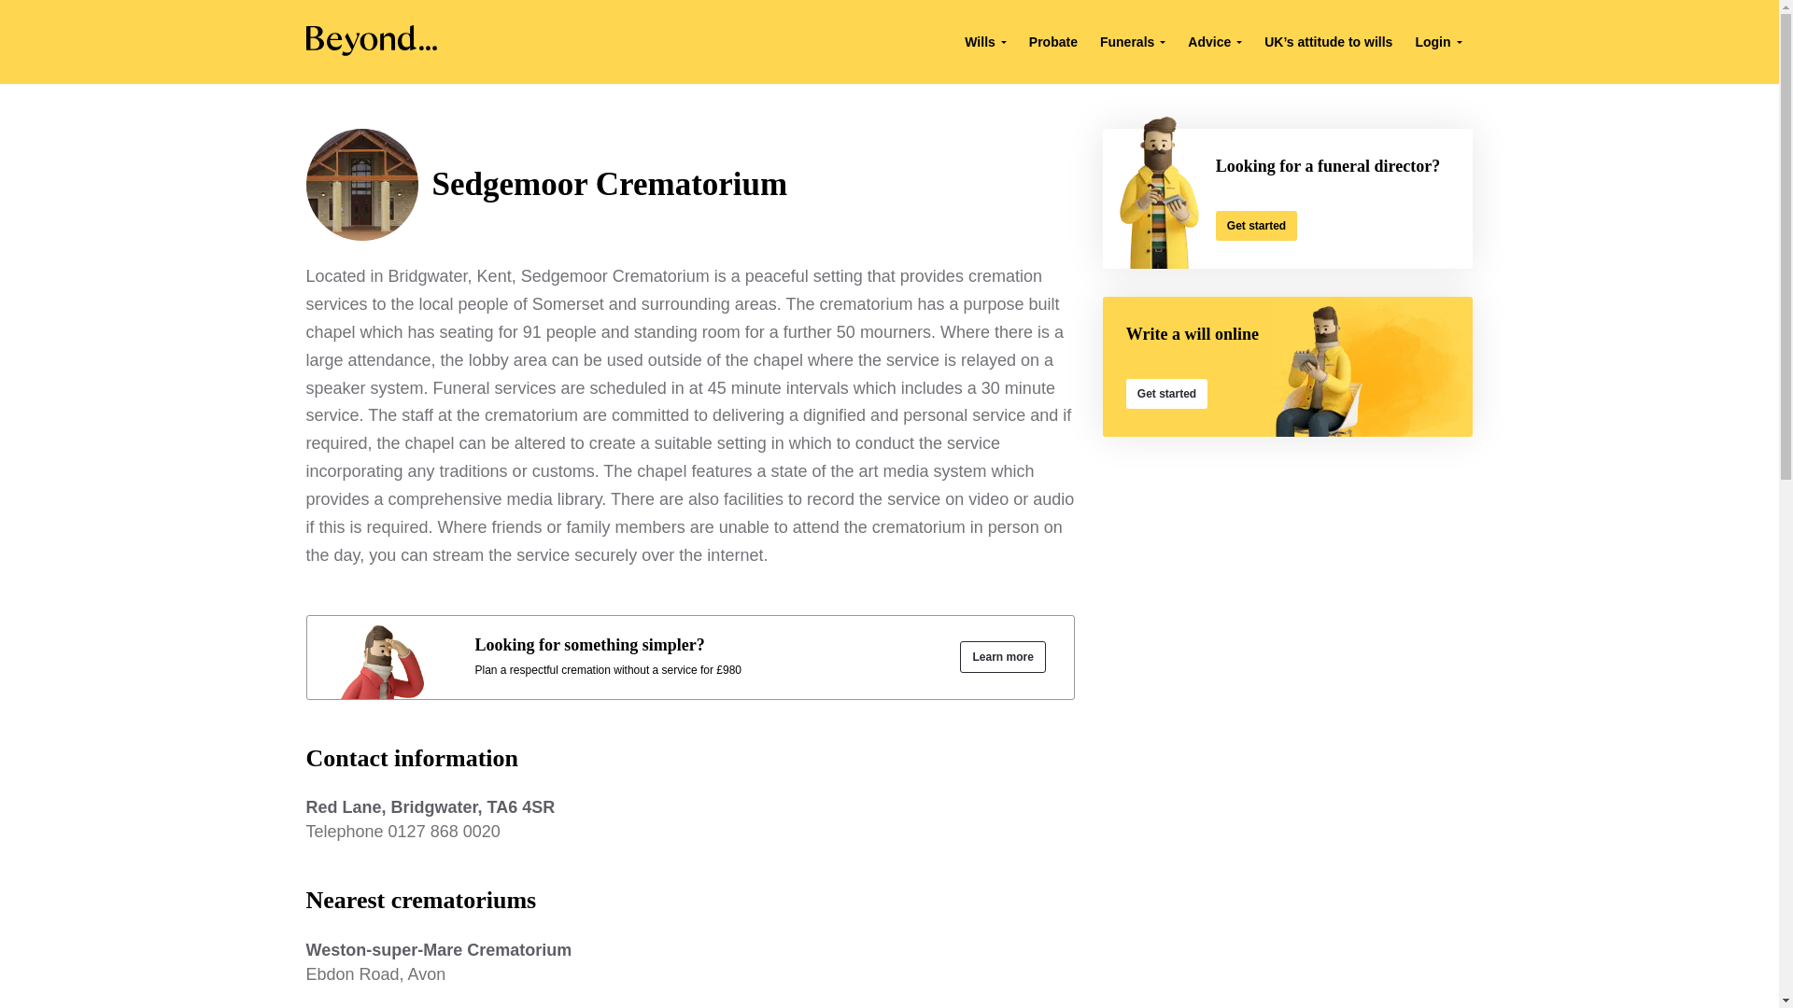 Image resolution: width=1793 pixels, height=1008 pixels. Describe the element at coordinates (1255, 226) in the screenshot. I see `Beyond` at that location.